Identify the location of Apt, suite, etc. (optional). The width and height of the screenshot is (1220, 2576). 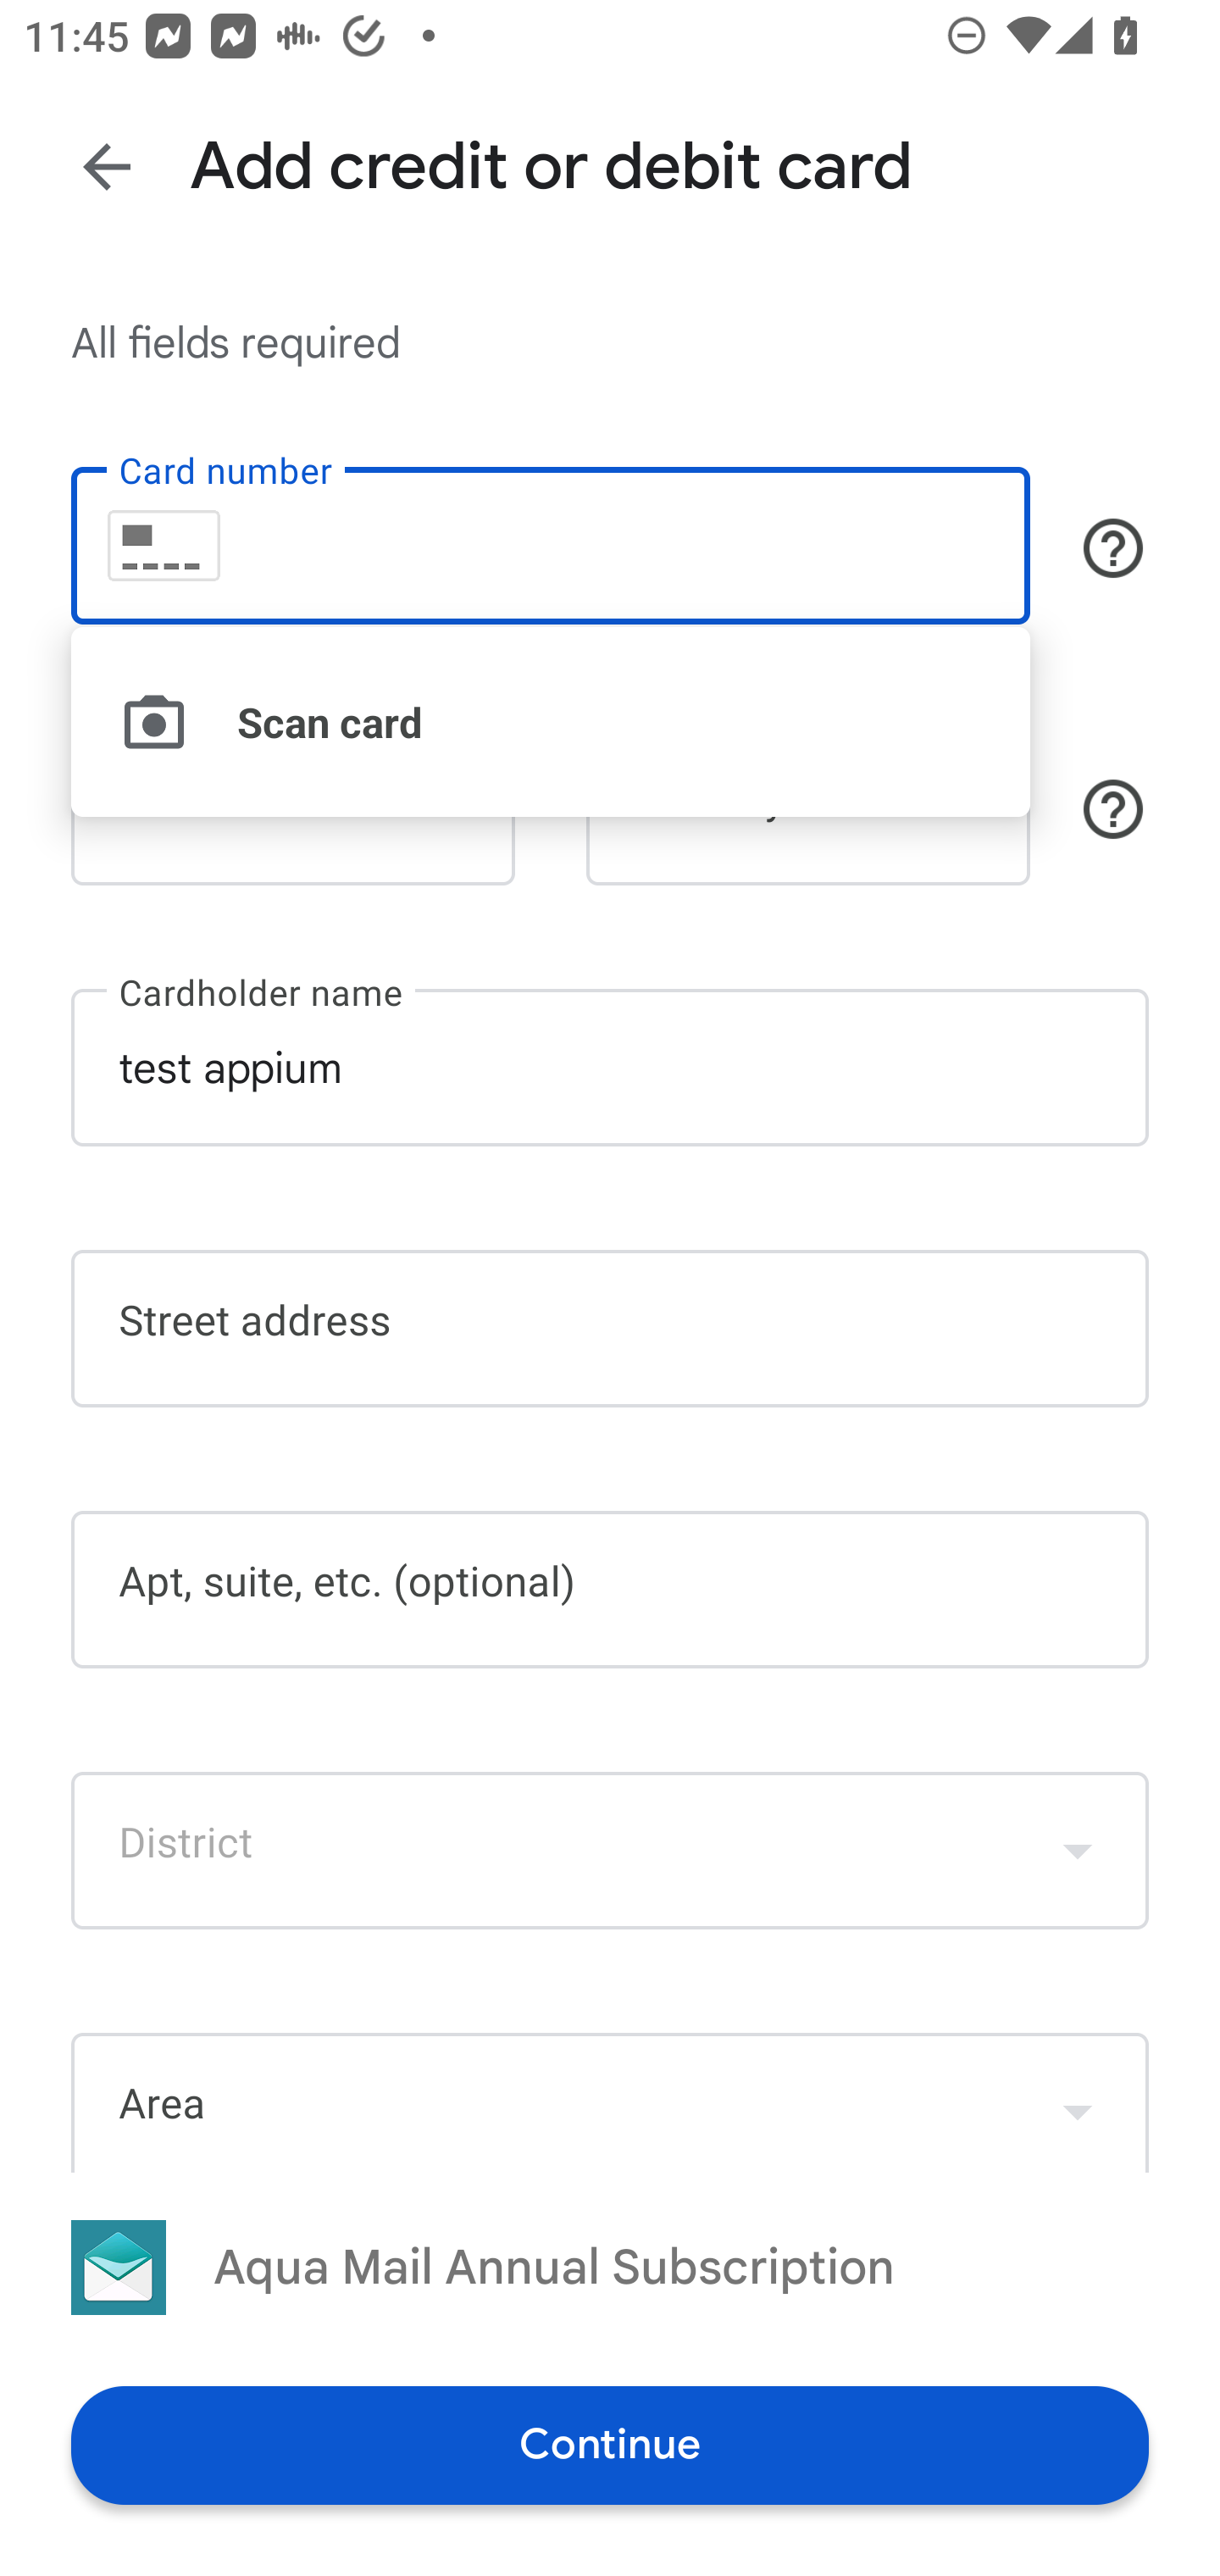
(610, 1590).